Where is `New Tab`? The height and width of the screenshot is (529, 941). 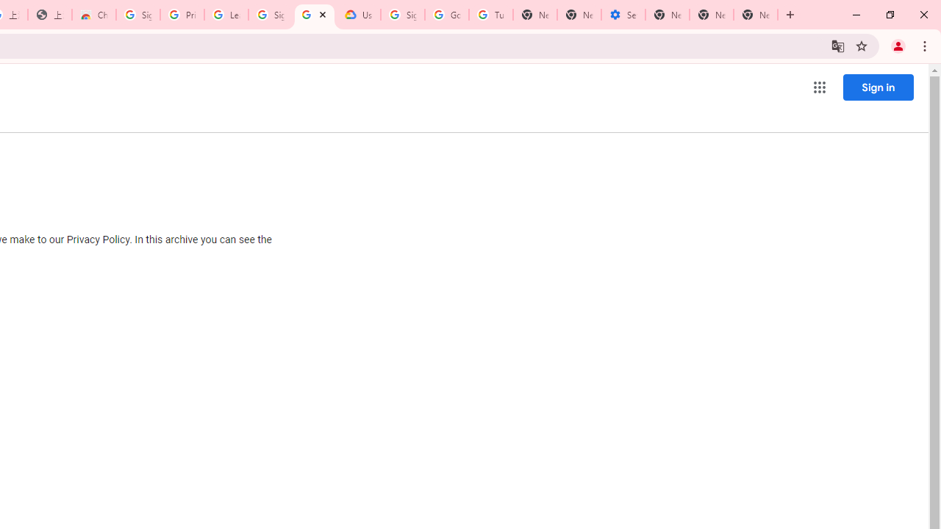
New Tab is located at coordinates (668, 15).